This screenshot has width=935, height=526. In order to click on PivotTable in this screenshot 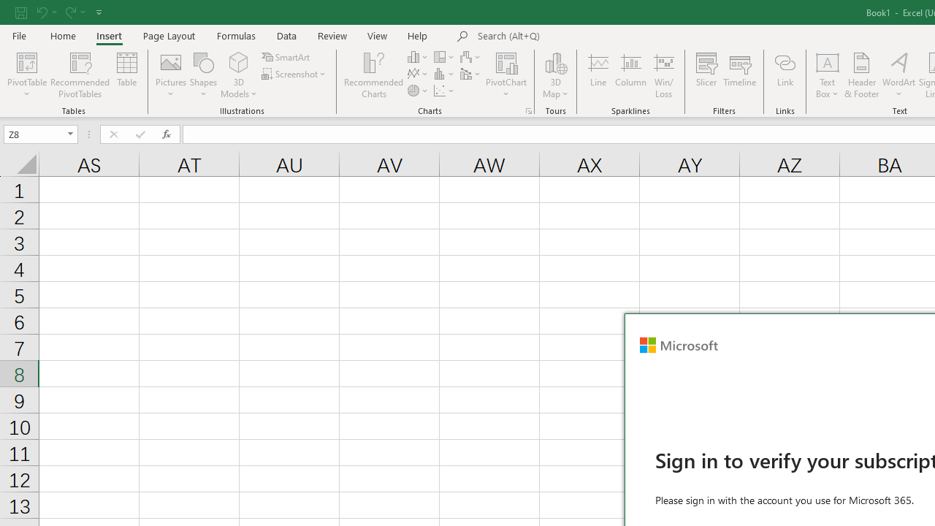, I will do `click(26, 61)`.